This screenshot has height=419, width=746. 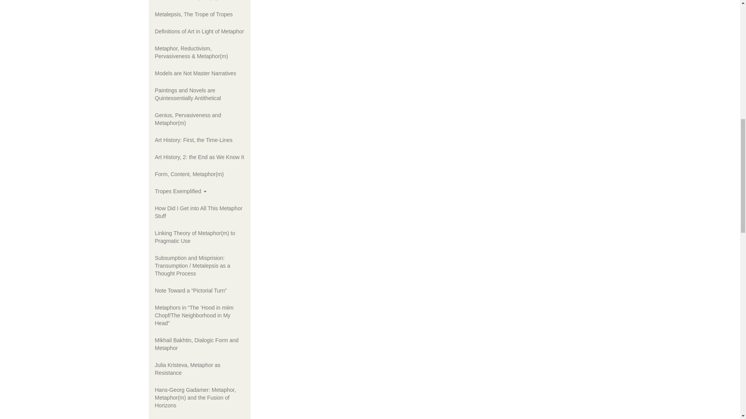 What do you see at coordinates (200, 14) in the screenshot?
I see `Metalepsis, The Trope of Tropes` at bounding box center [200, 14].